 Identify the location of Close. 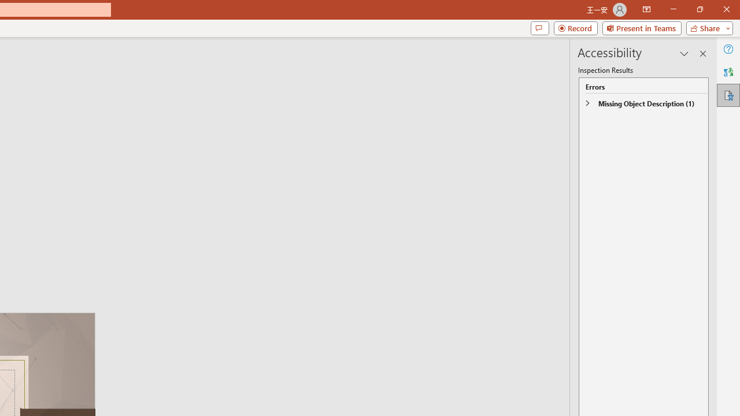
(726, 9).